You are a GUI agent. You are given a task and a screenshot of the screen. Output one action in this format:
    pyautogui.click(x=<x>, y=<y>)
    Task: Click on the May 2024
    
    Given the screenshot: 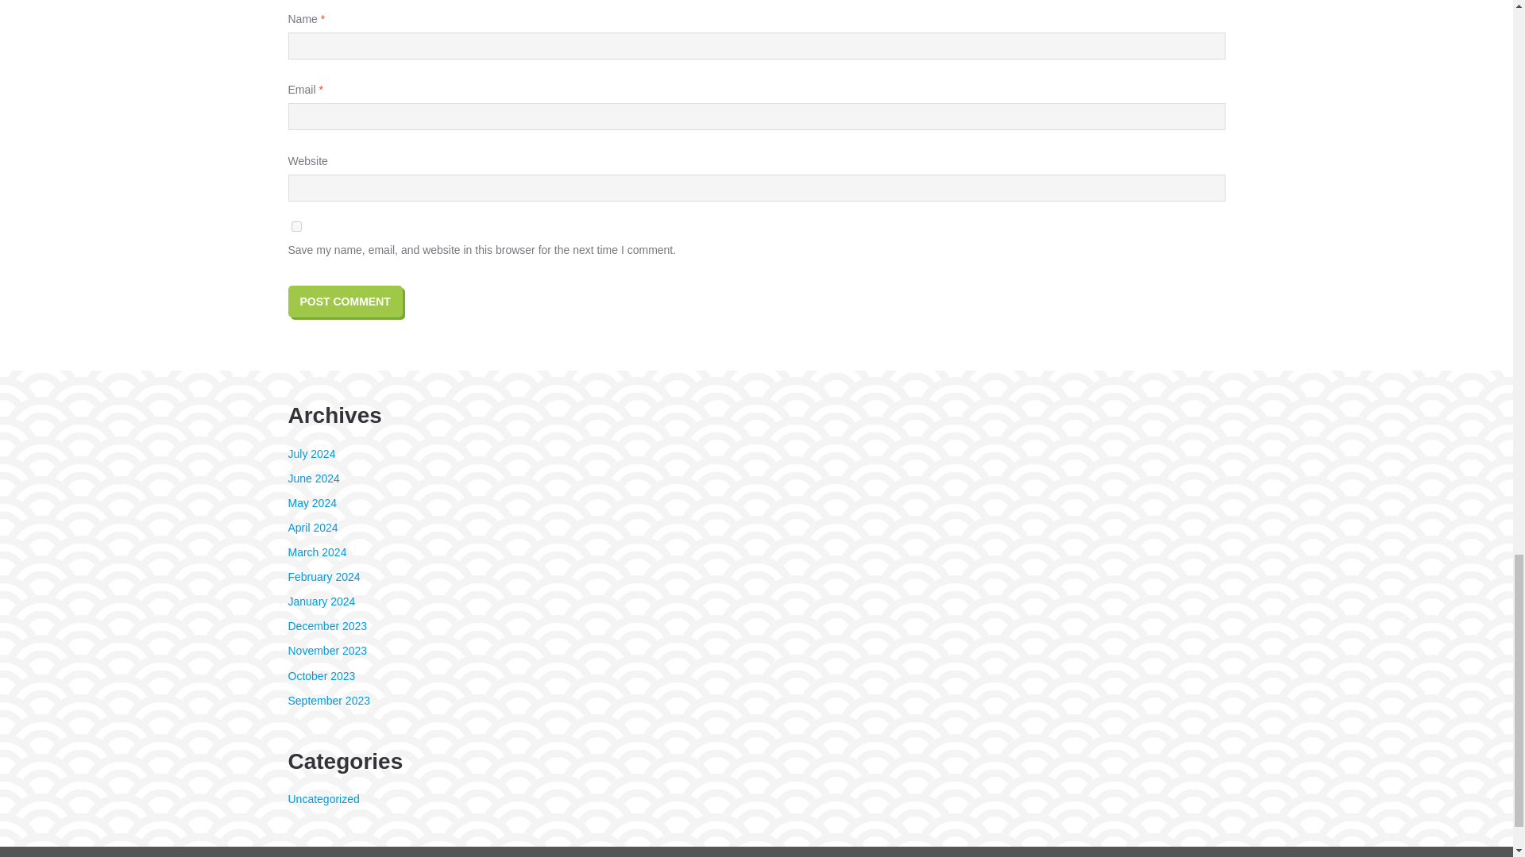 What is the action you would take?
    pyautogui.click(x=311, y=503)
    